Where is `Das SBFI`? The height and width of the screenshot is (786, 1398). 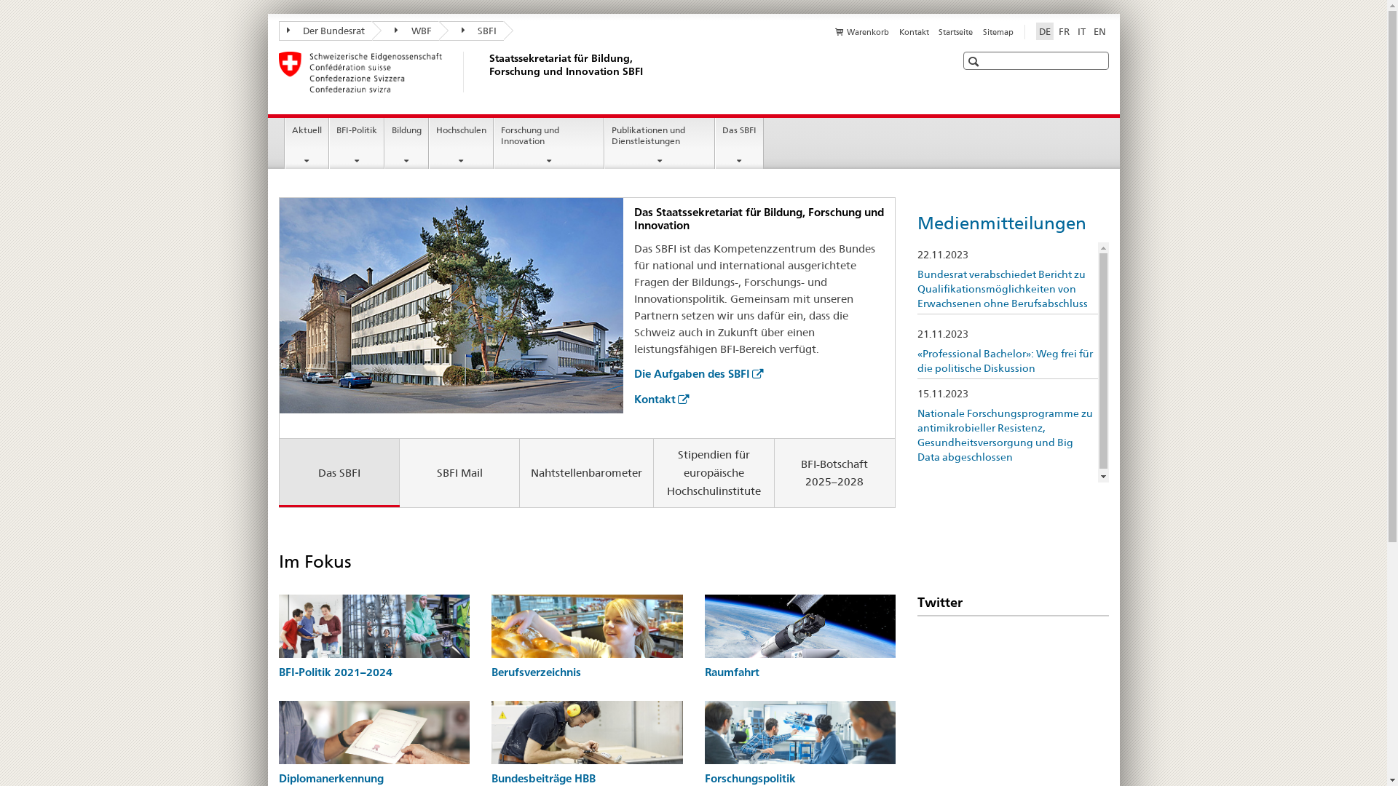 Das SBFI is located at coordinates (740, 143).